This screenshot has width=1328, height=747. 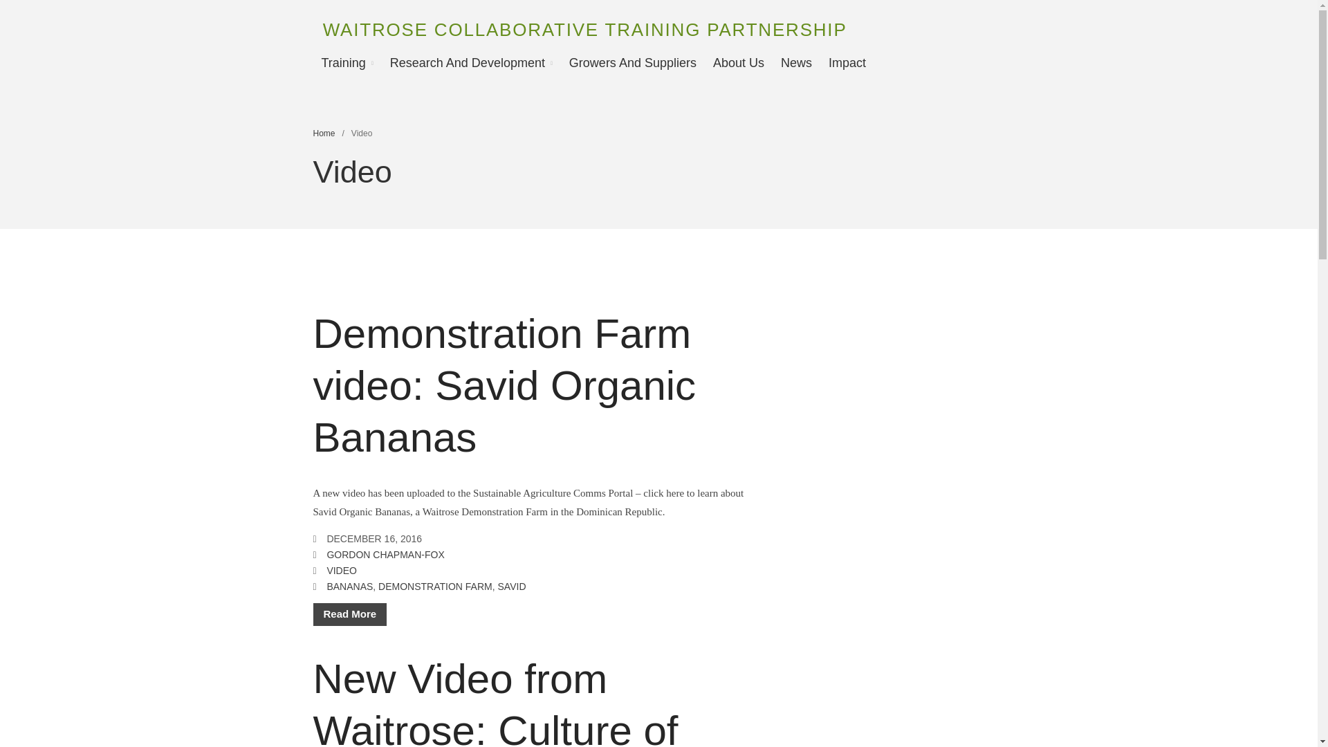 I want to click on Search, so click(x=1237, y=380).